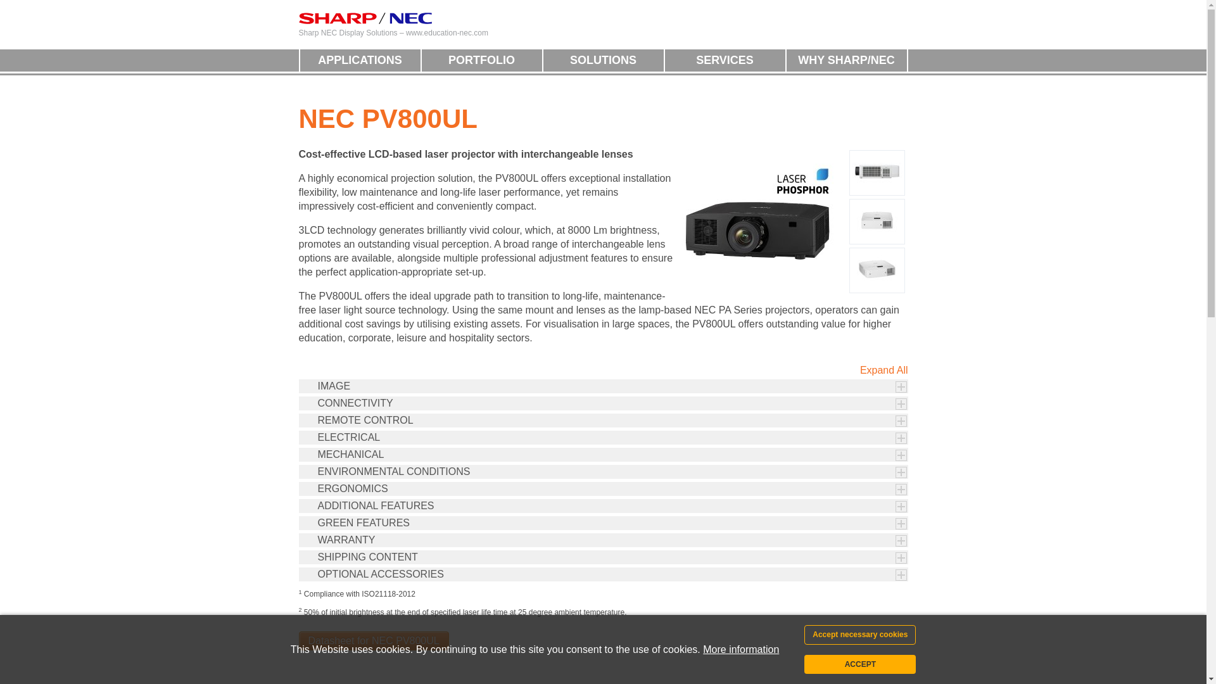  Describe the element at coordinates (374, 641) in the screenshot. I see `Datasheet for NEC PV800UL` at that location.